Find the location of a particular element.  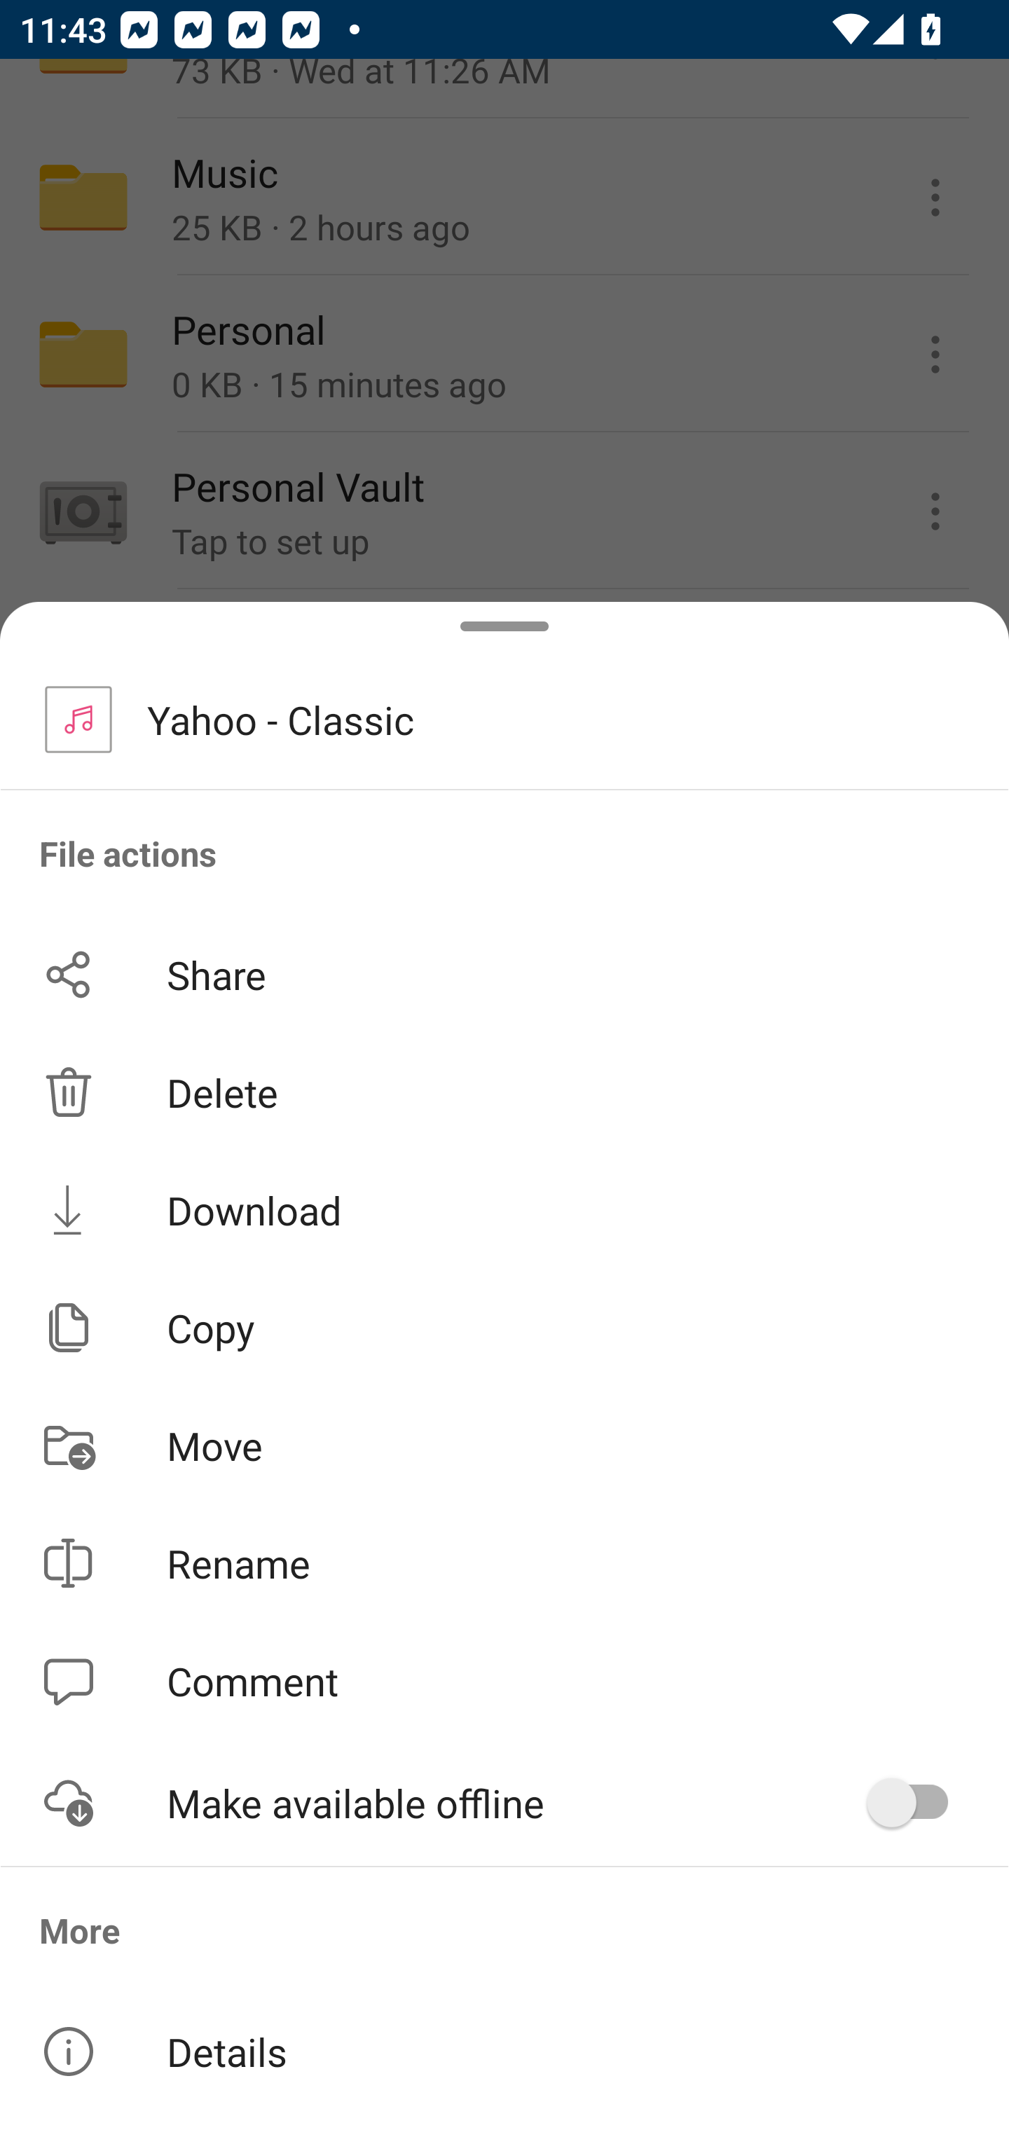

Rename button Rename is located at coordinates (504, 1563).